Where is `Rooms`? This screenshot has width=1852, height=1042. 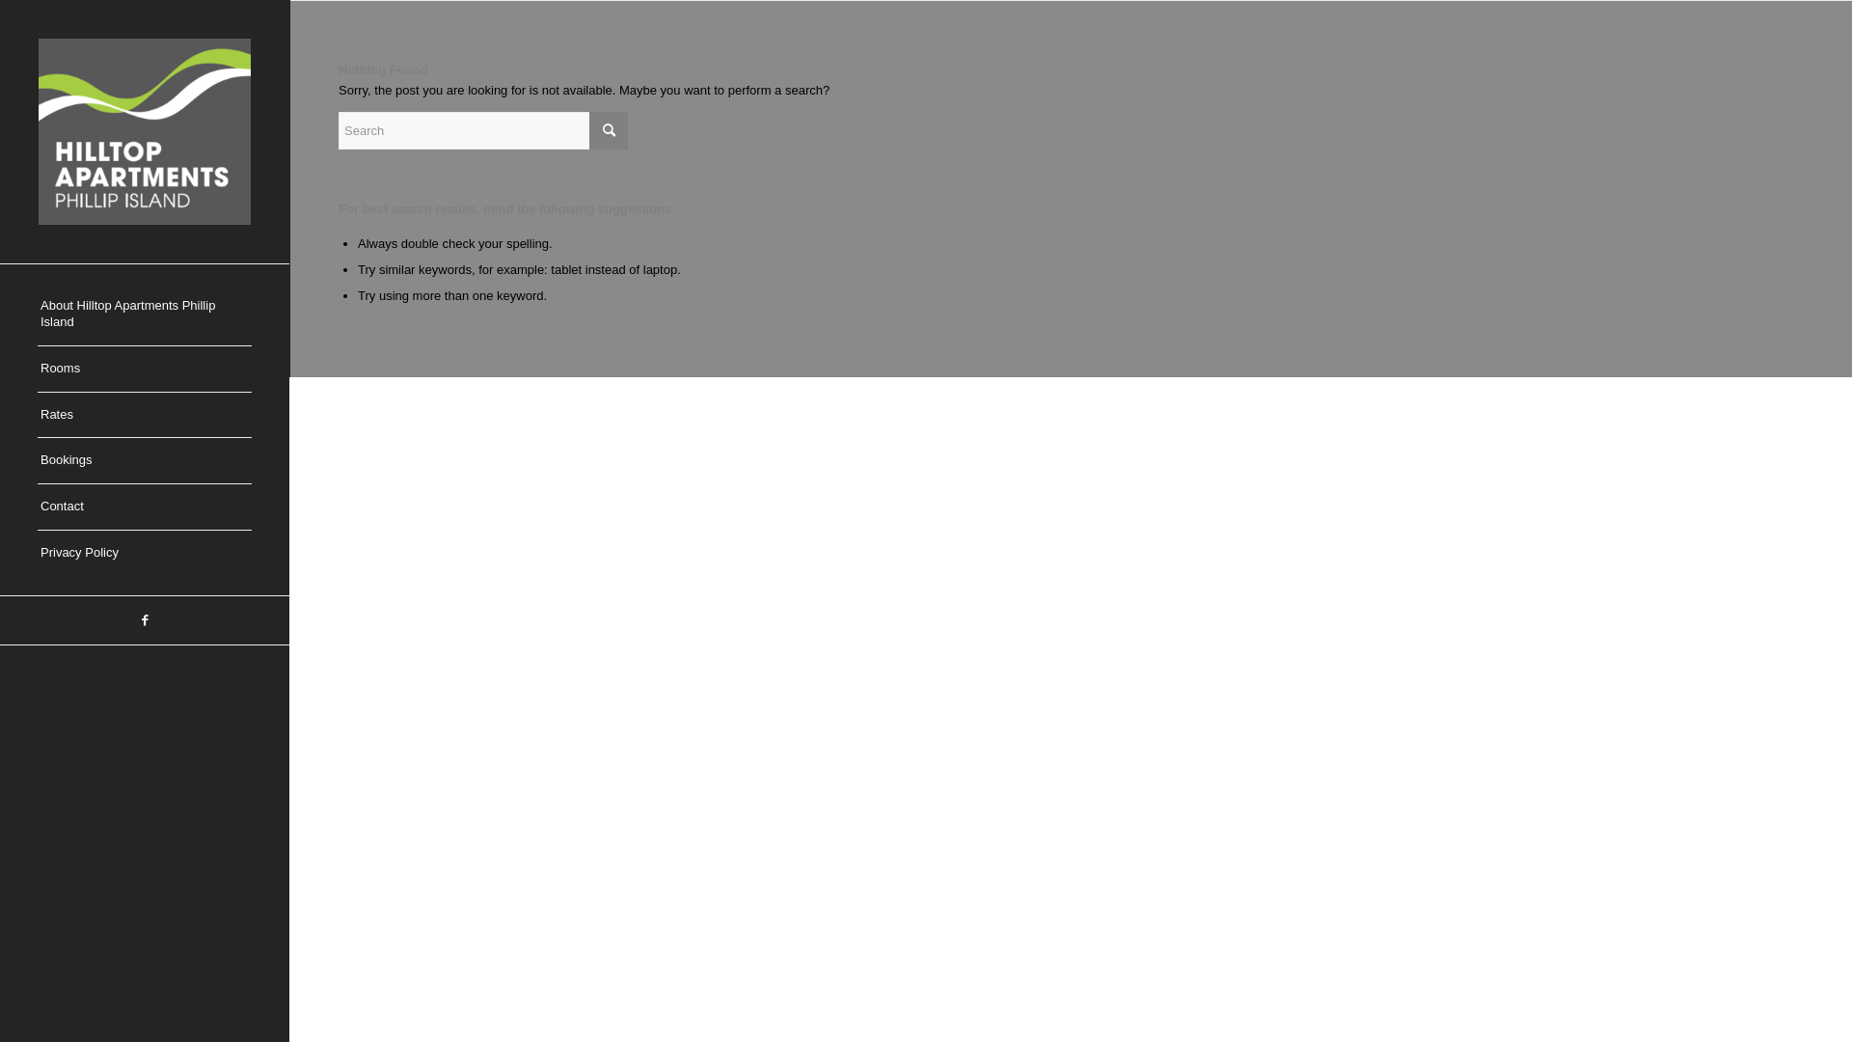 Rooms is located at coordinates (145, 370).